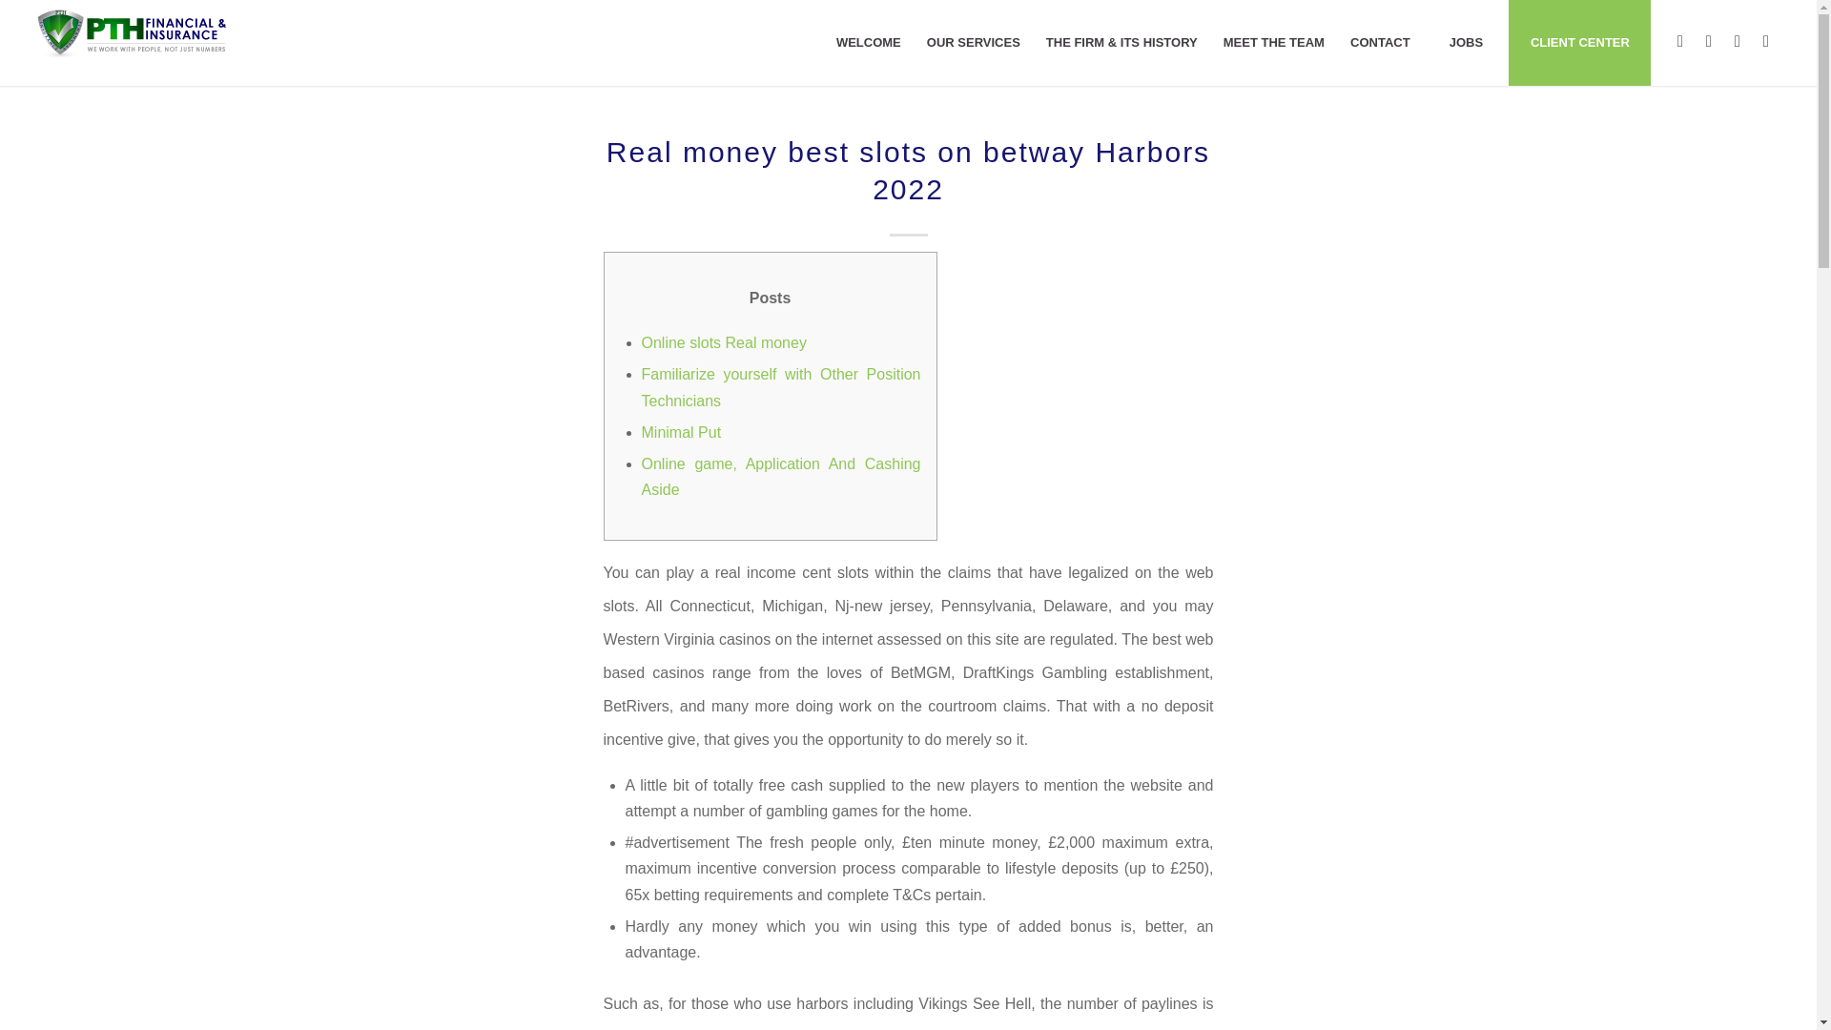 Image resolution: width=1831 pixels, height=1030 pixels. What do you see at coordinates (1709, 42) in the screenshot?
I see `Instagram` at bounding box center [1709, 42].